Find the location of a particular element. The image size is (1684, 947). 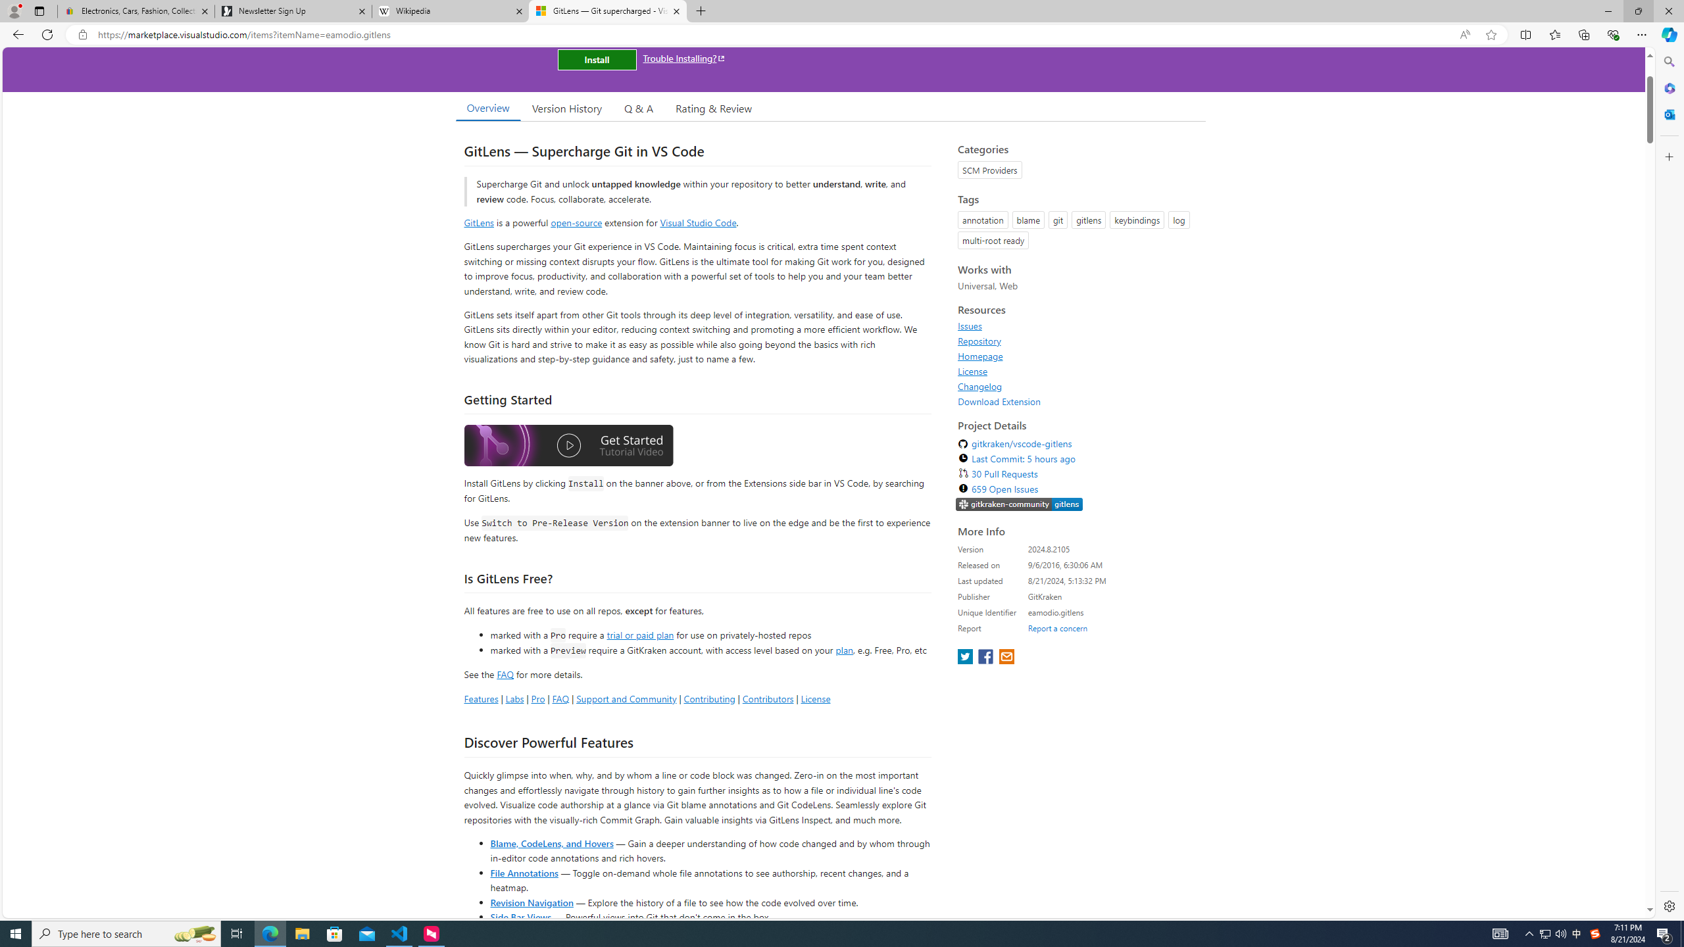

Repository is located at coordinates (1077, 341).